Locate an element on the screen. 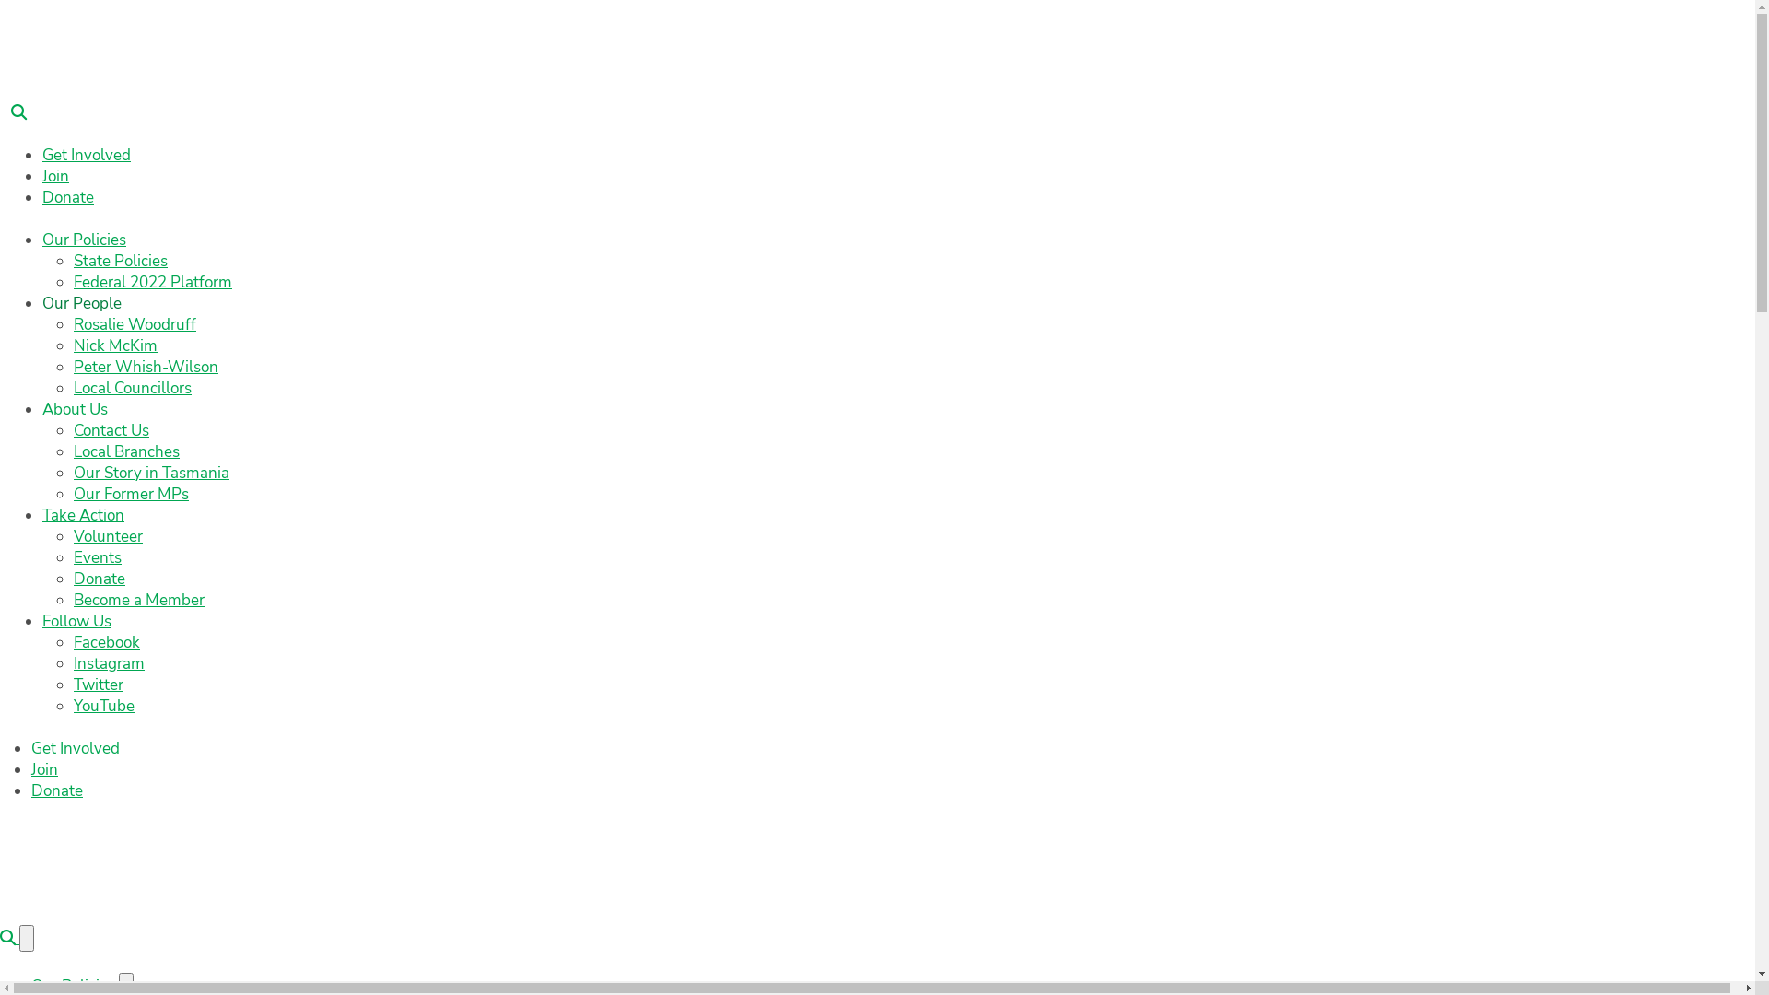 This screenshot has width=1769, height=995. Rosalie Woodruff is located at coordinates (135, 324).